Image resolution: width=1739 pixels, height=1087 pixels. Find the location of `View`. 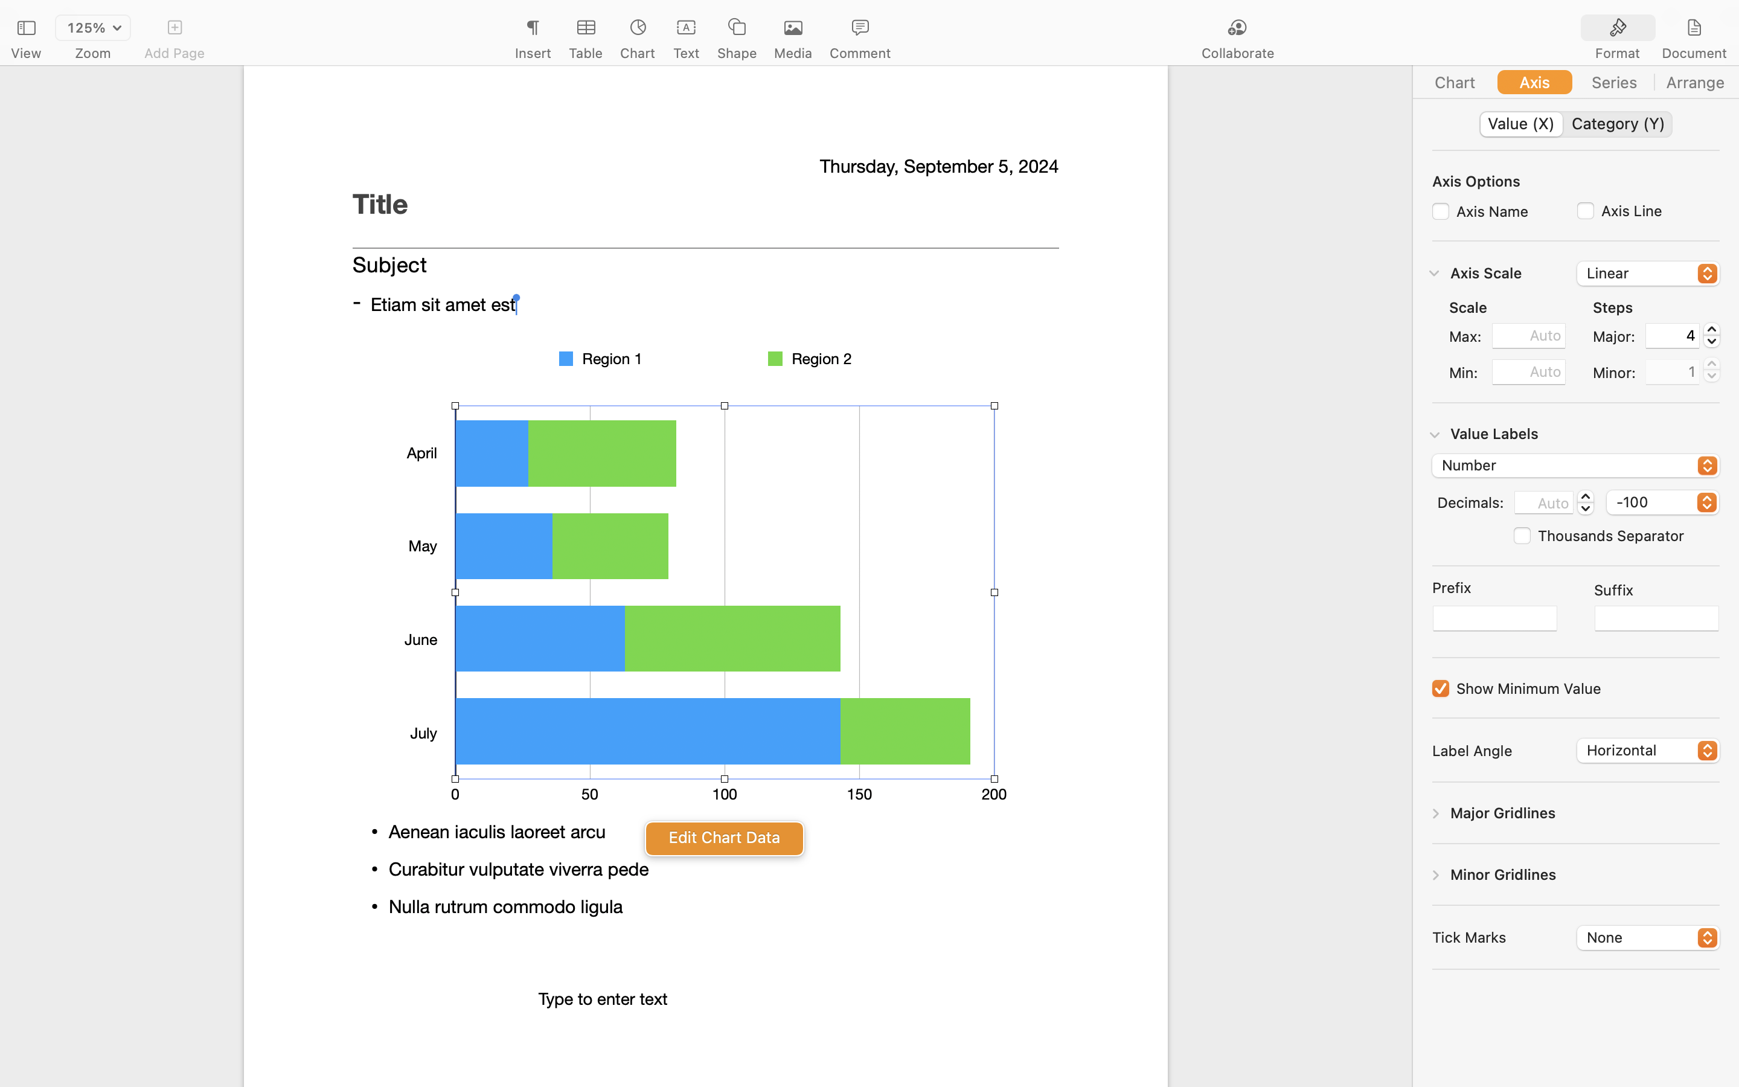

View is located at coordinates (26, 53).